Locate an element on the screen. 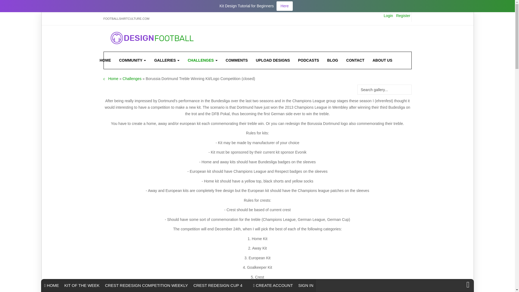 This screenshot has width=519, height=292. CONTACT is located at coordinates (355, 60).